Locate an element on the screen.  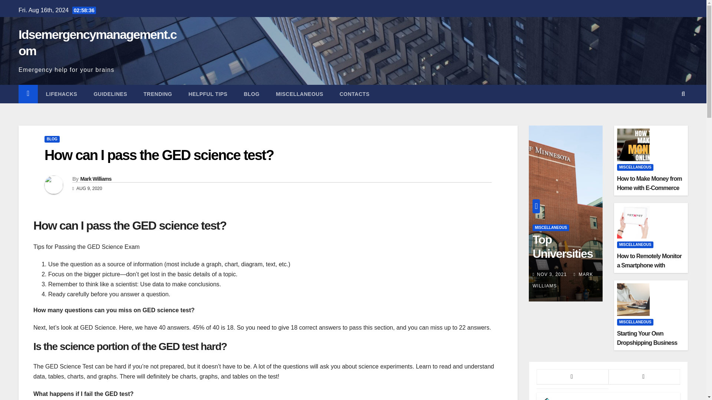
How can I pass the GED science test? is located at coordinates (159, 155).